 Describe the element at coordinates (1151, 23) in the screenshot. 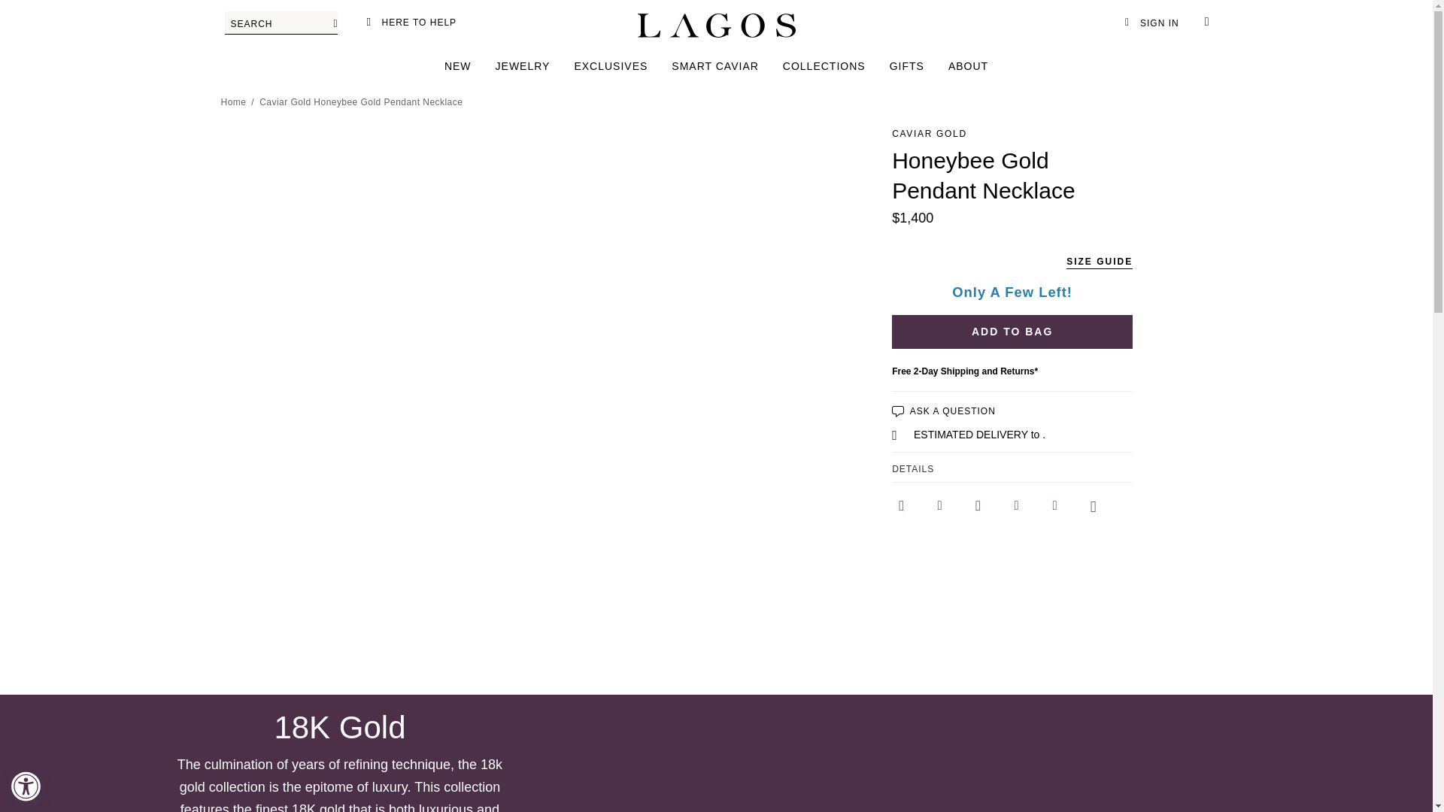

I see `SIGN IN` at that location.